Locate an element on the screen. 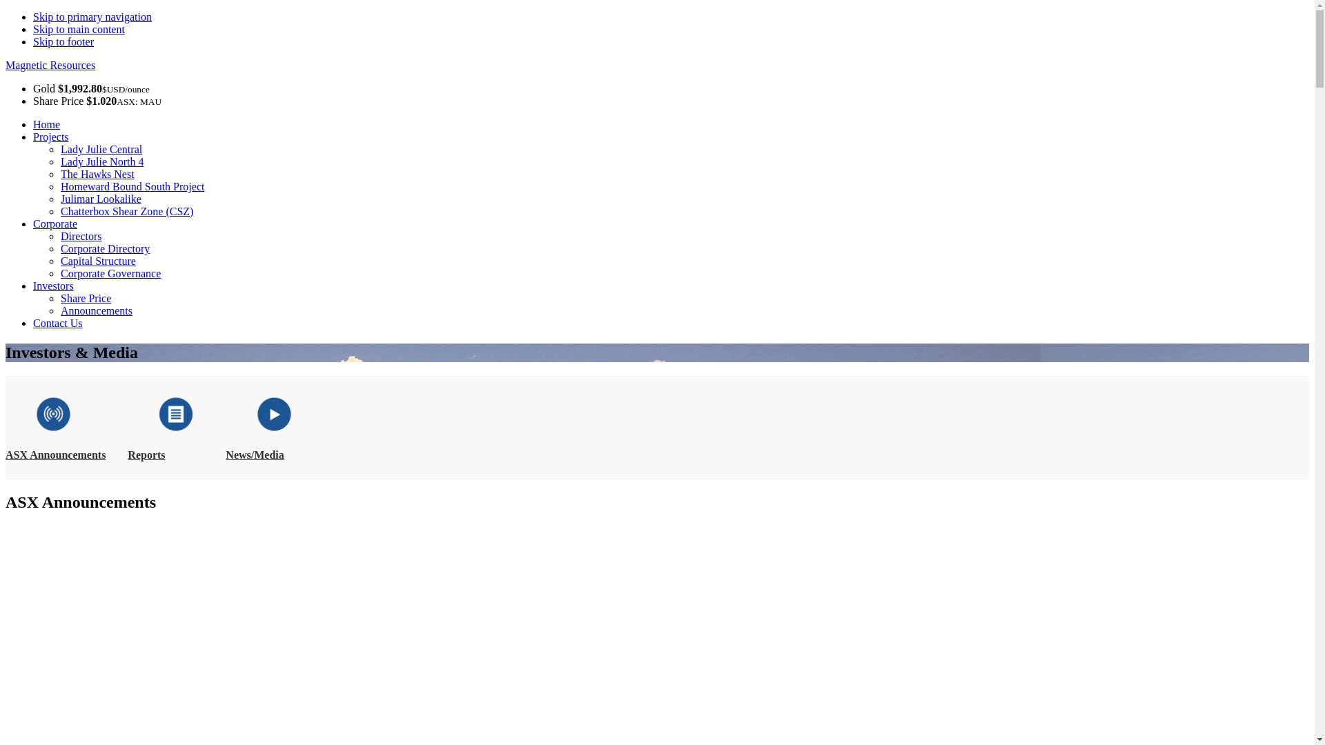 The image size is (1325, 745). Share Price is located at coordinates (86, 298).